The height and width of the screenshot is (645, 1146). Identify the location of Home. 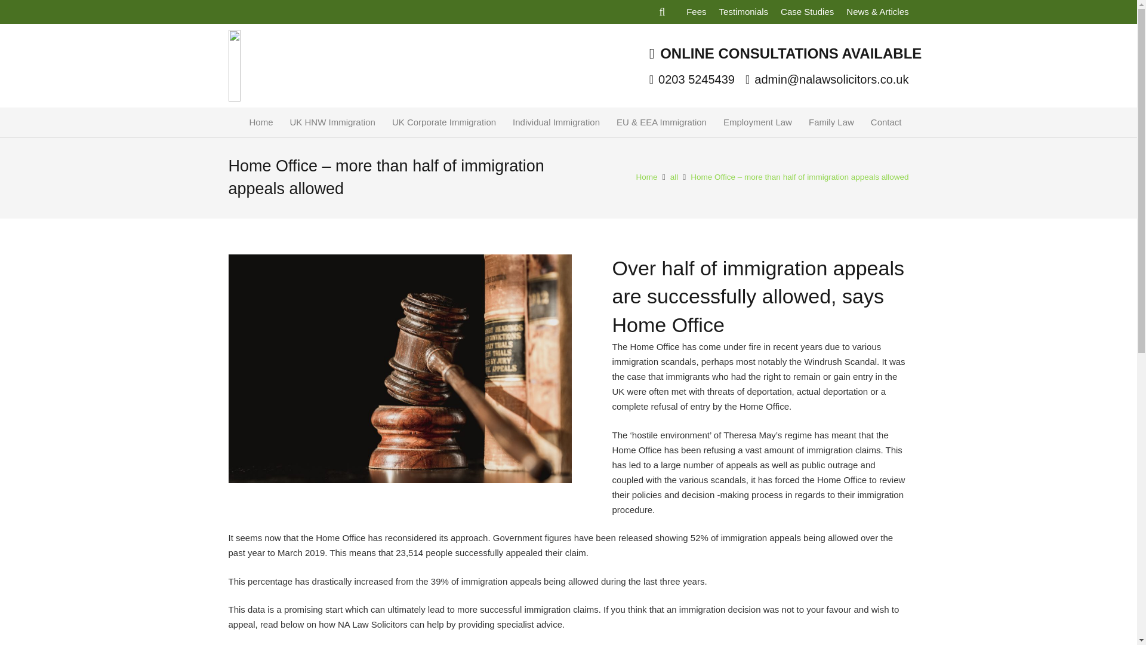
(261, 122).